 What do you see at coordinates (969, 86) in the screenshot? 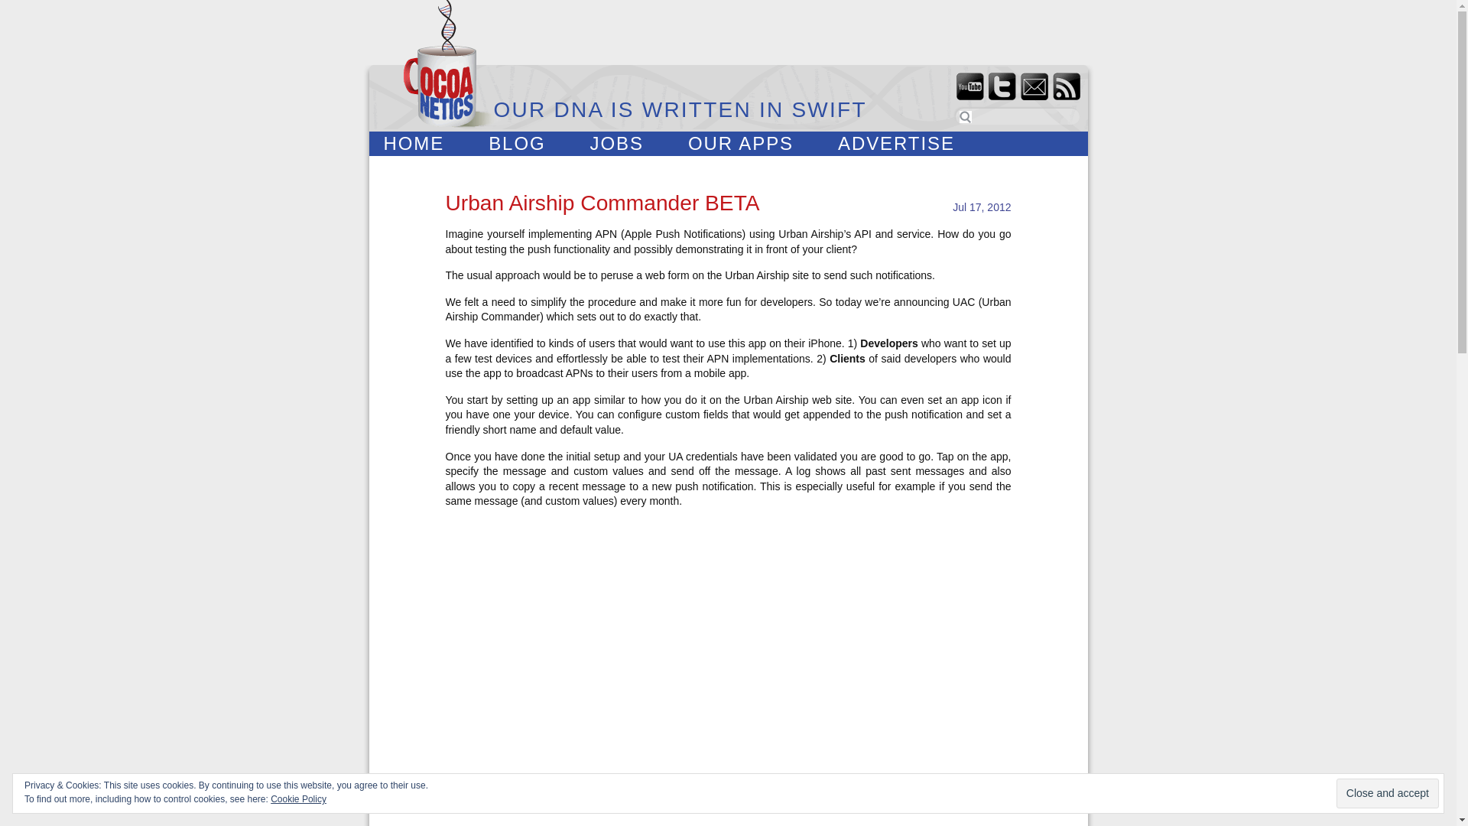
I see `Youtube` at bounding box center [969, 86].